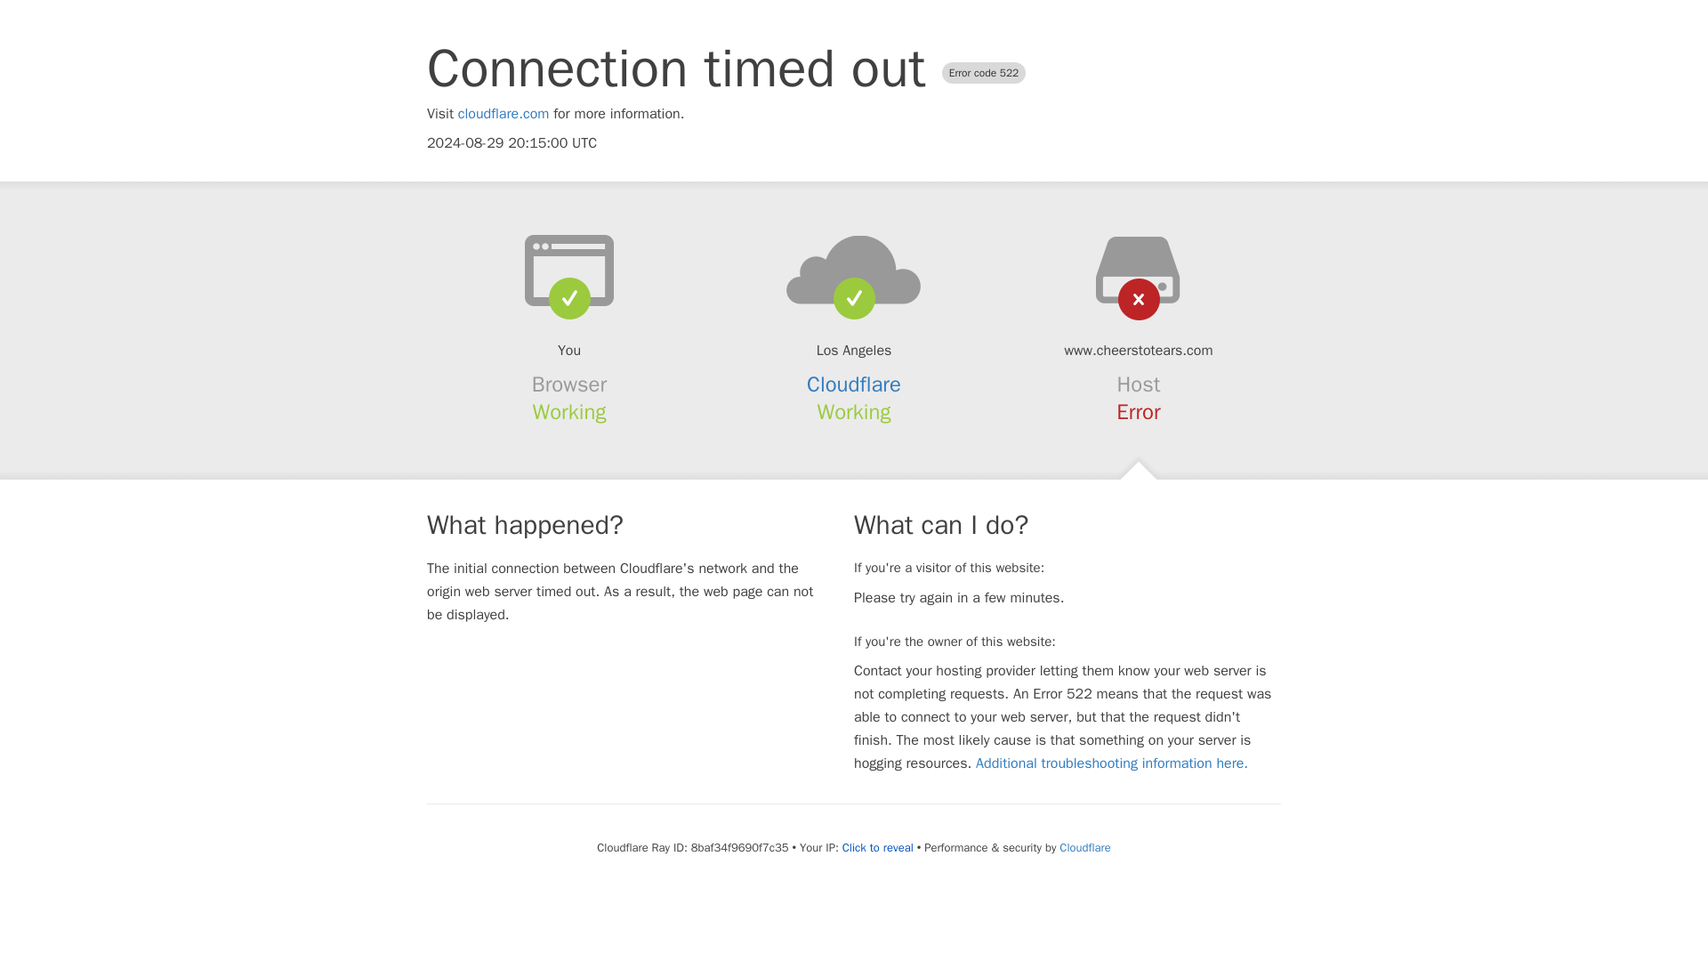  Describe the element at coordinates (1112, 763) in the screenshot. I see `Additional troubleshooting information here.` at that location.